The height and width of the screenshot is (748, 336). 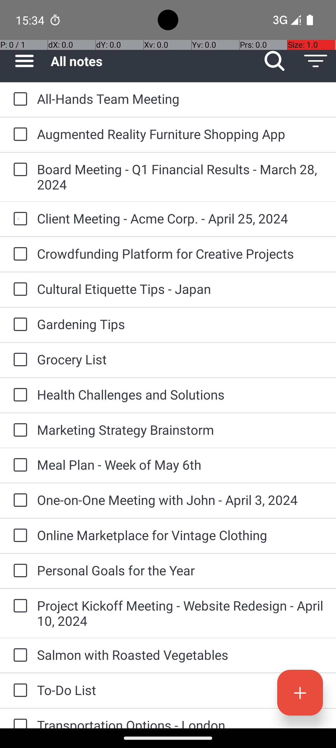 What do you see at coordinates (180, 500) in the screenshot?
I see `One-on-One Meeting with John - April 3, 2024` at bounding box center [180, 500].